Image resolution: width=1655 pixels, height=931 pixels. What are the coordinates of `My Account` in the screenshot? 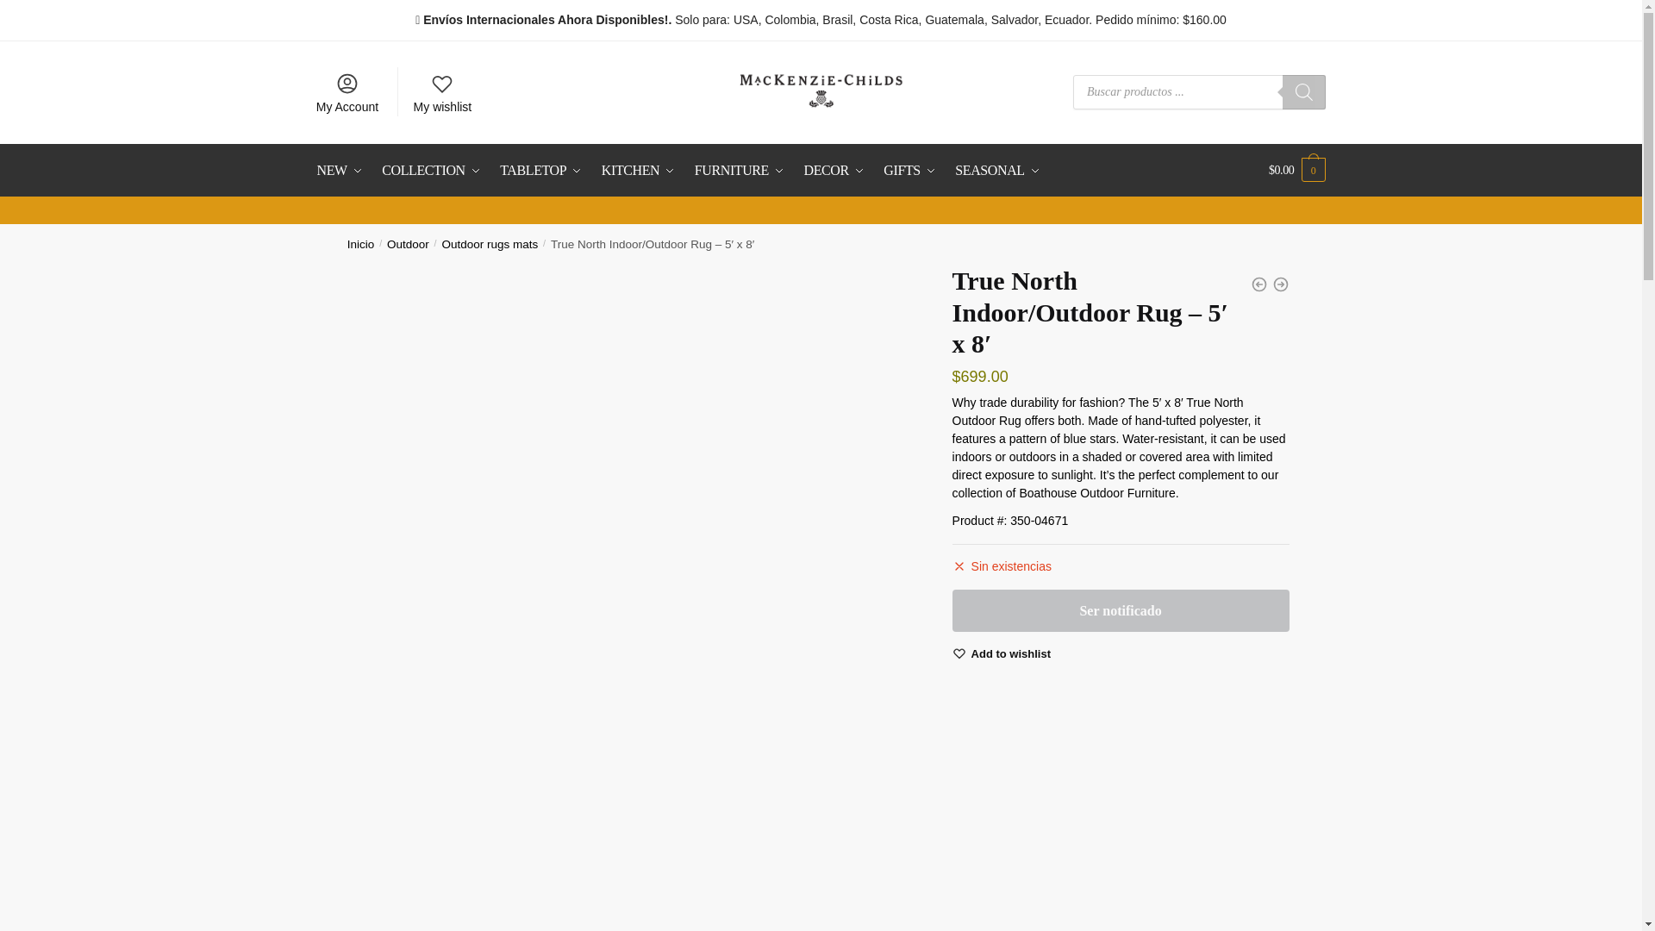 It's located at (347, 91).